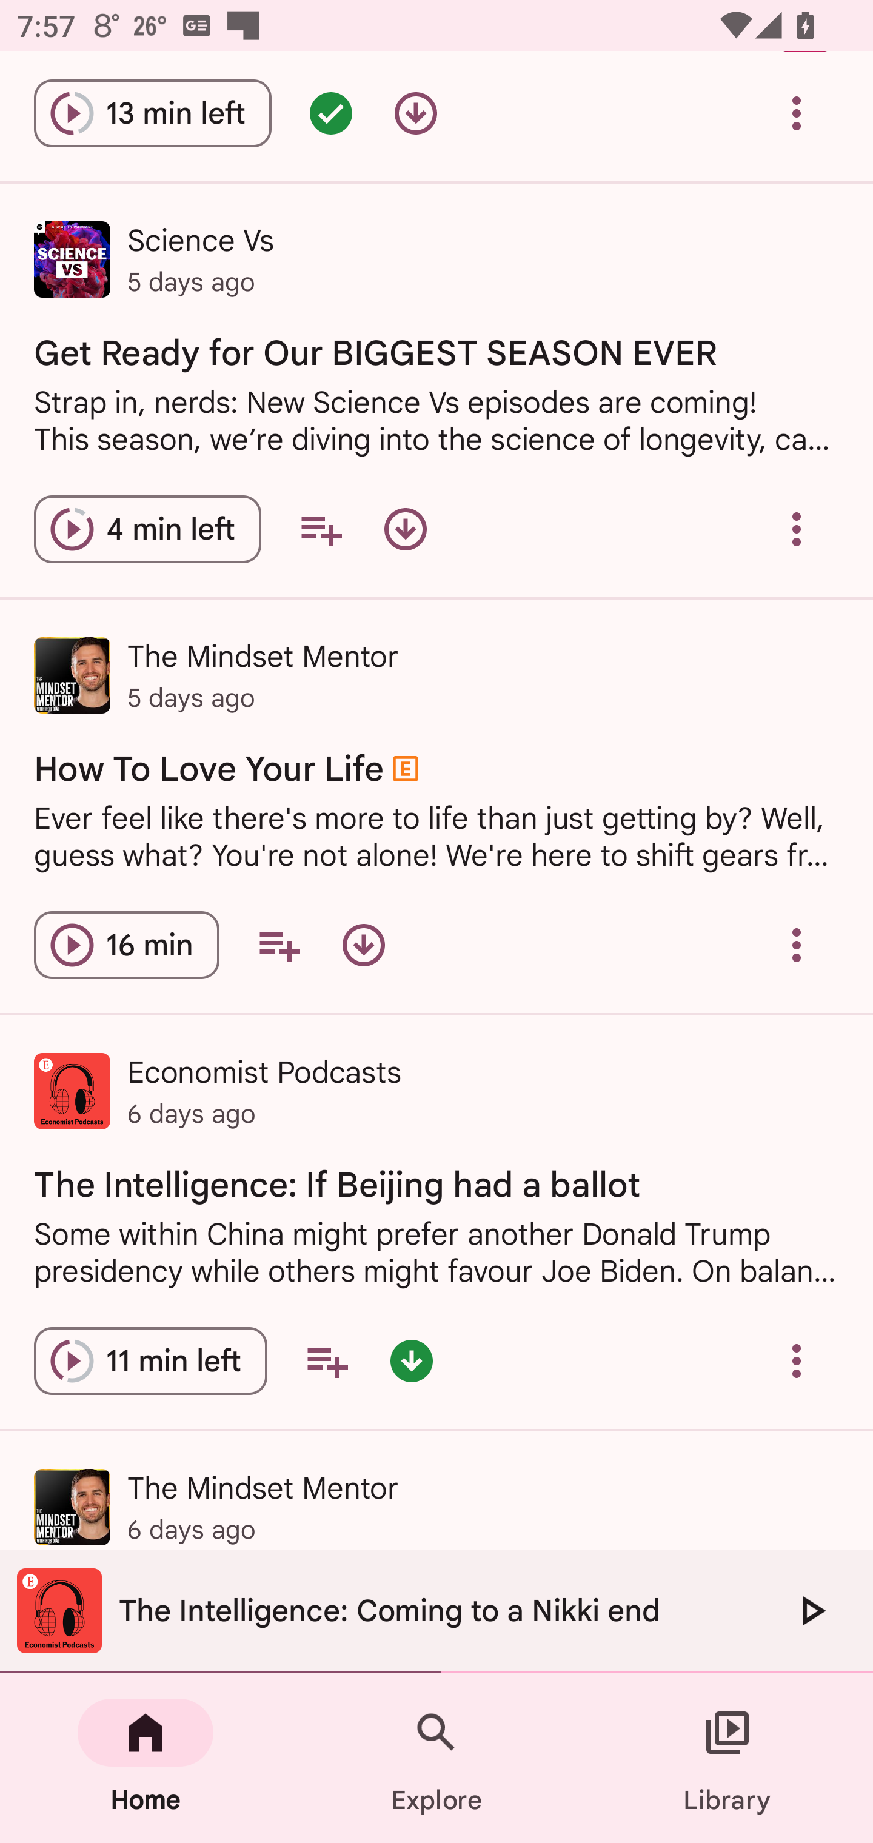 The height and width of the screenshot is (1843, 873). Describe the element at coordinates (331, 113) in the screenshot. I see `Episode queued - double tap for options` at that location.